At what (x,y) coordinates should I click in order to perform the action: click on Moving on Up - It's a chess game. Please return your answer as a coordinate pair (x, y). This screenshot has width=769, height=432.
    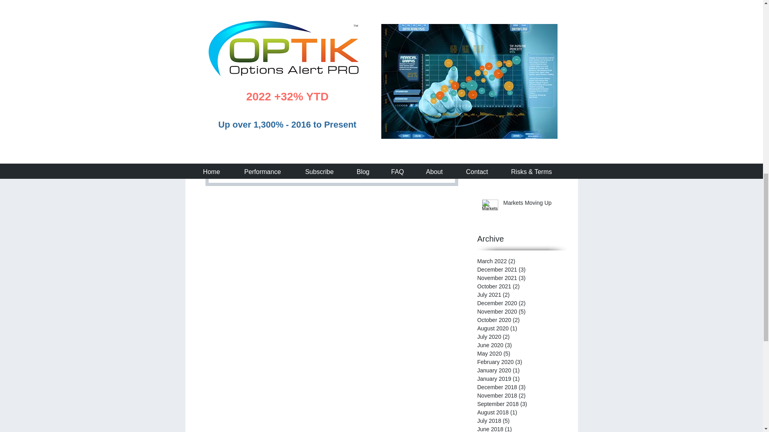
    Looking at the image, I should click on (532, 121).